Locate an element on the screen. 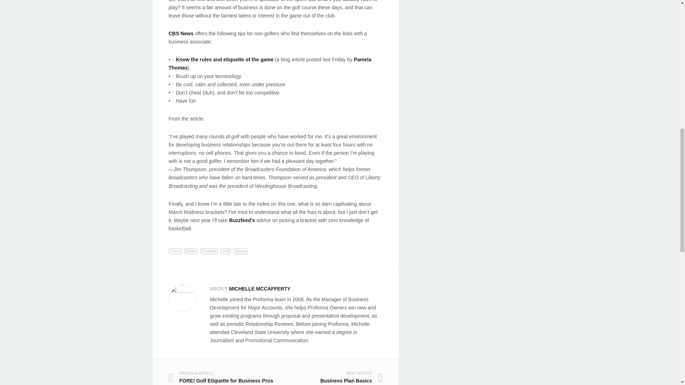 This screenshot has width=685, height=385. Pamela Thomas is located at coordinates (270, 63).